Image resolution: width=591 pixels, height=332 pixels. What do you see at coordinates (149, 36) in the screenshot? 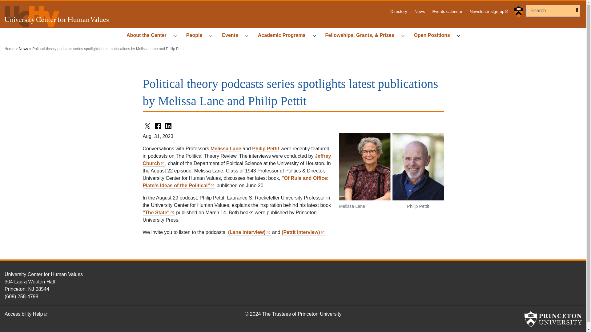
I see `About the Center` at bounding box center [149, 36].